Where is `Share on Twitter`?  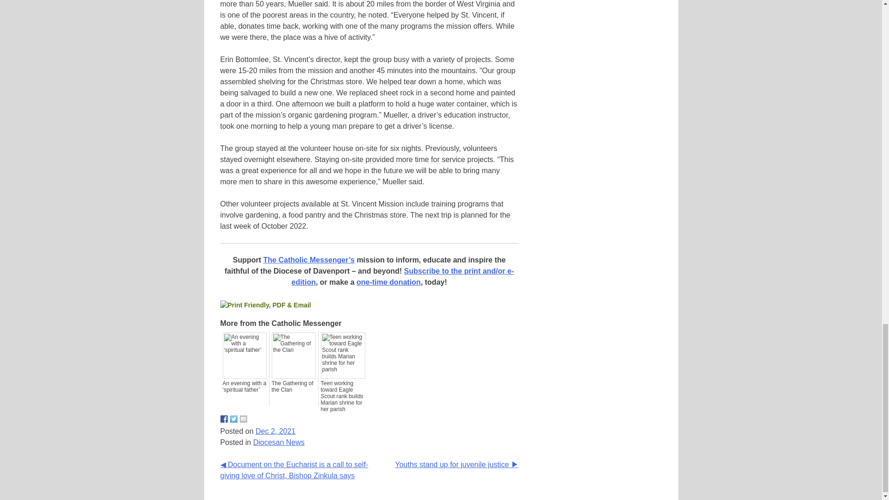
Share on Twitter is located at coordinates (233, 419).